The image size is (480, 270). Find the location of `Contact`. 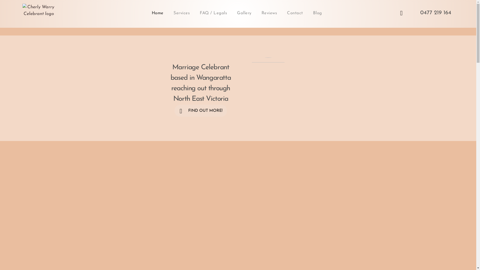

Contact is located at coordinates (295, 13).